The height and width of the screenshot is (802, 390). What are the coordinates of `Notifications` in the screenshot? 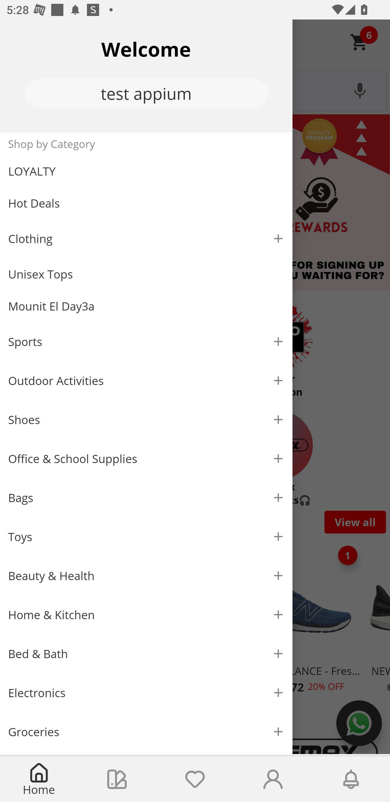 It's located at (351, 779).